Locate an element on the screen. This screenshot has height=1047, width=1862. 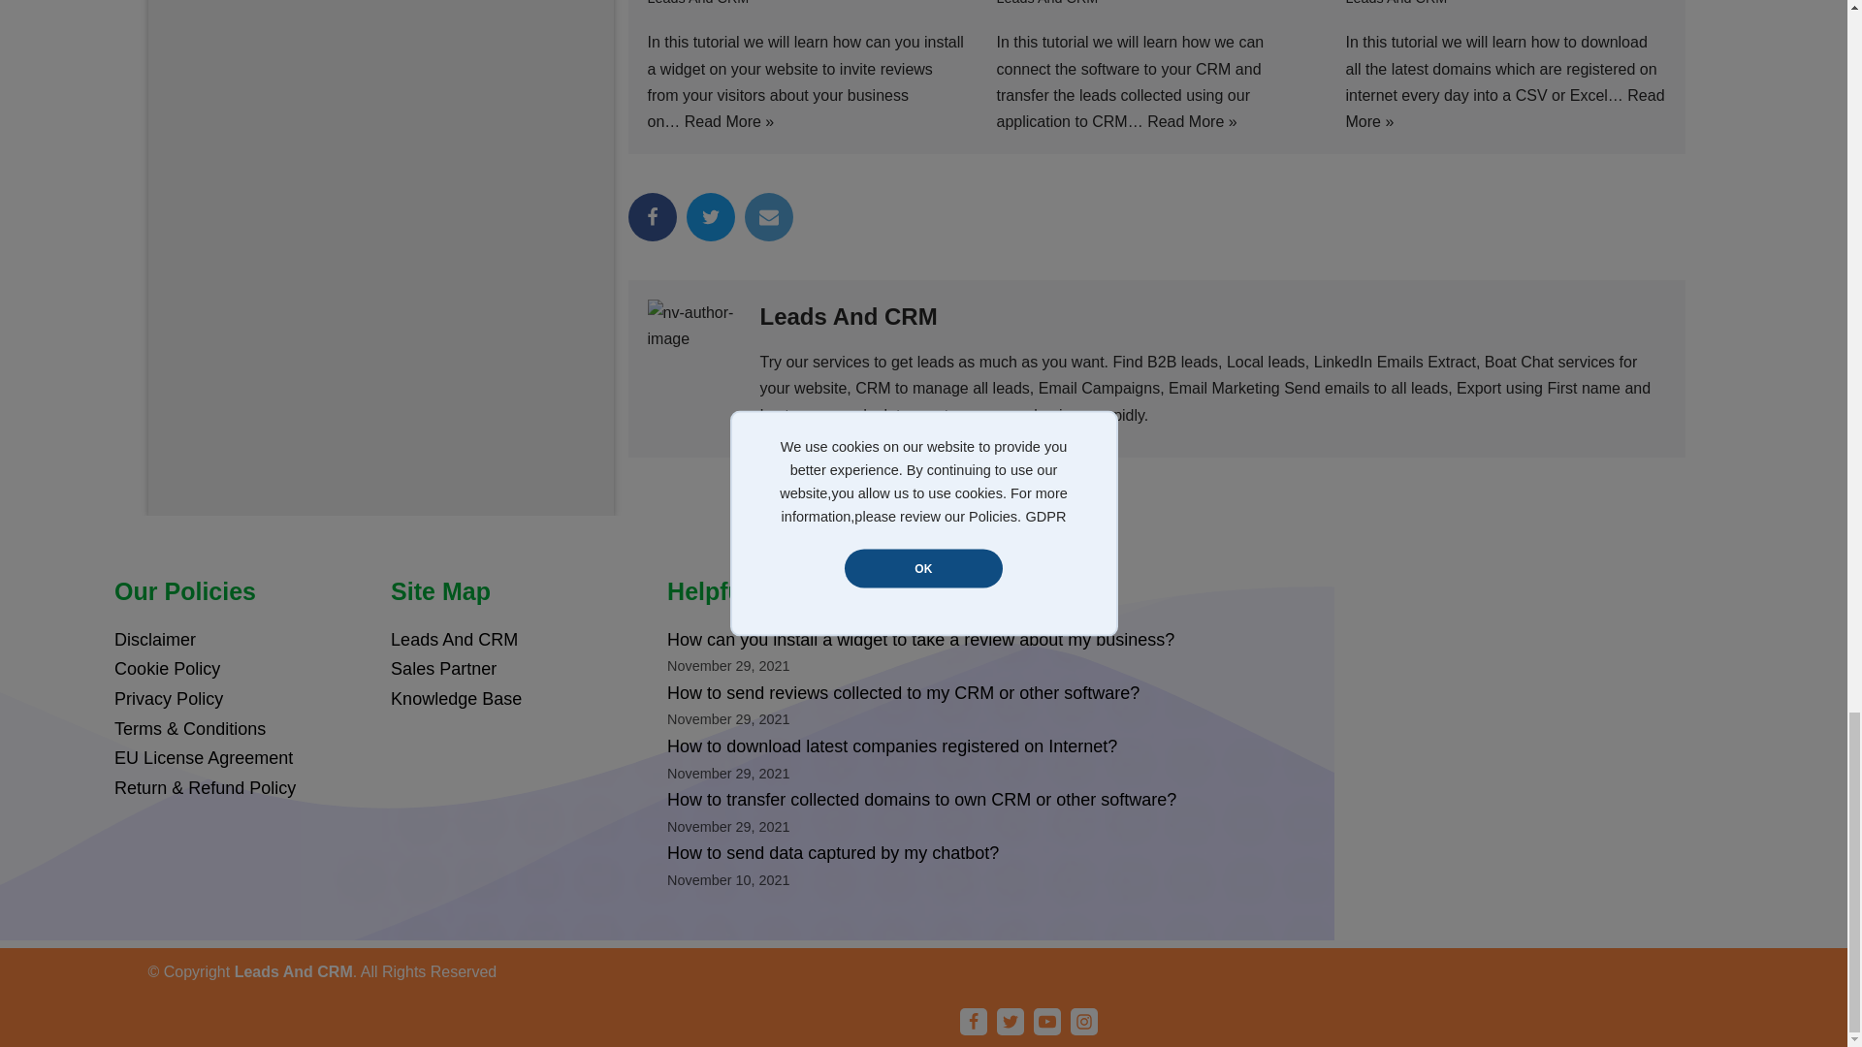
Twitter is located at coordinates (711, 217).